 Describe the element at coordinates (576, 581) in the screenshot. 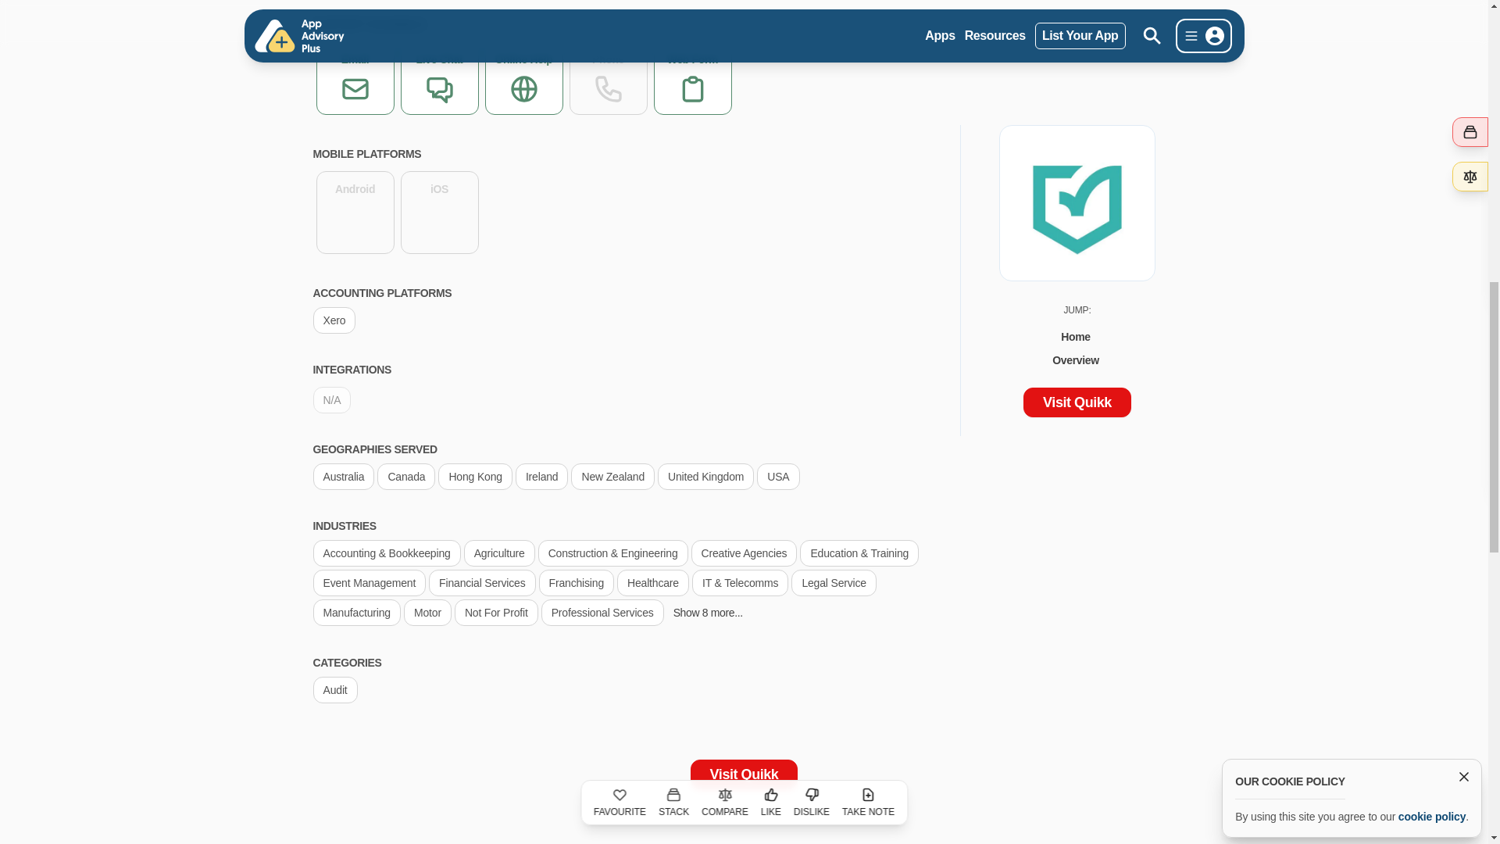

I see `Franchising` at that location.